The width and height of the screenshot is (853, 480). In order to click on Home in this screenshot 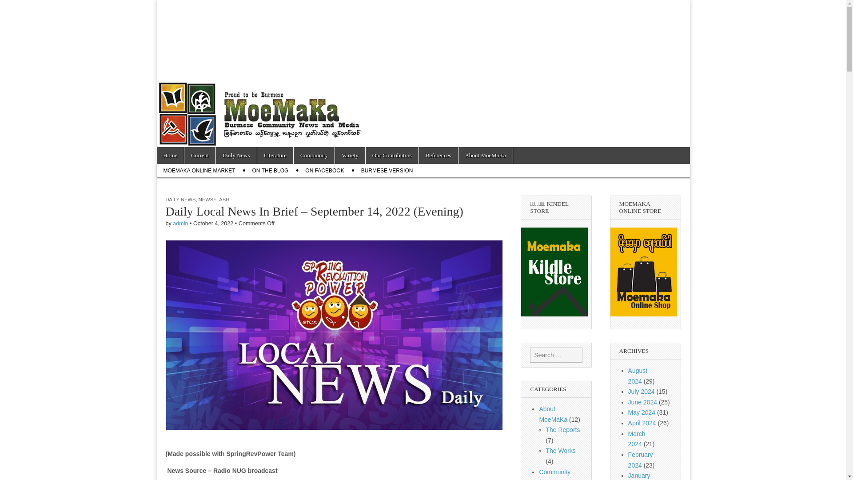, I will do `click(170, 156)`.